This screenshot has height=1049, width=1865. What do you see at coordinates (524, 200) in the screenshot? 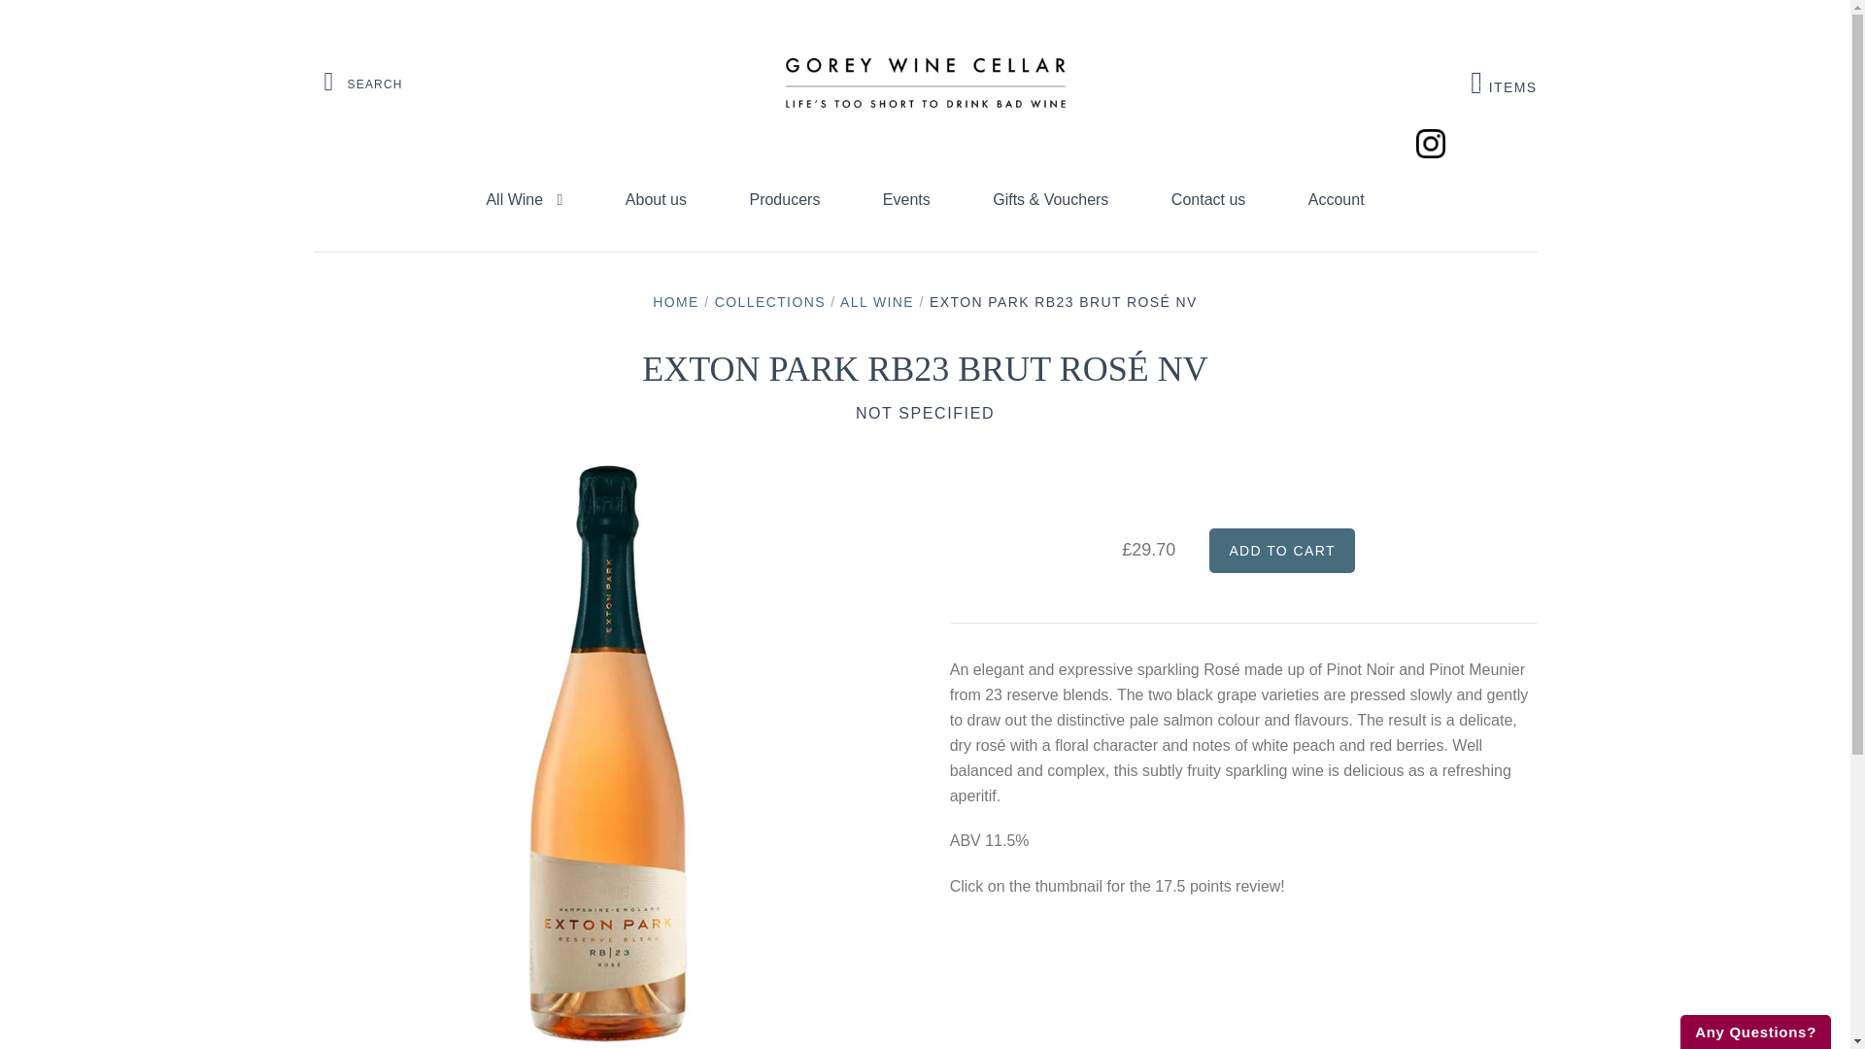
I see `Events` at bounding box center [524, 200].